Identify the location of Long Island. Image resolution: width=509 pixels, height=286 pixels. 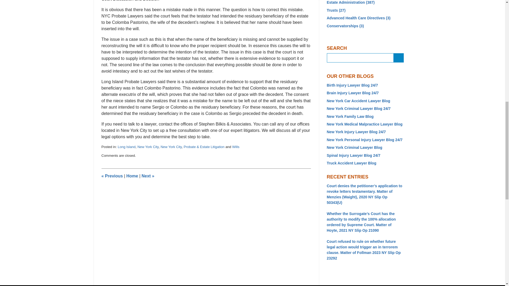
(126, 147).